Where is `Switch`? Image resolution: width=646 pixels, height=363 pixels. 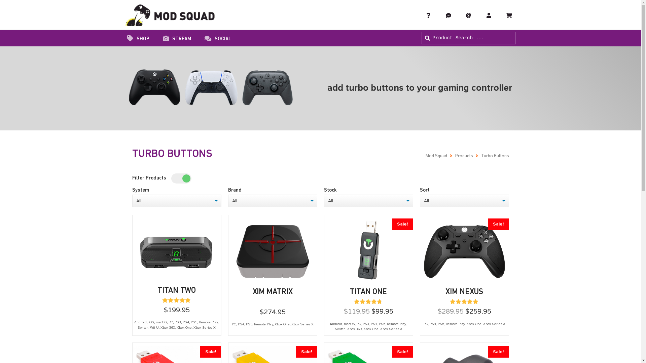 Switch is located at coordinates (143, 328).